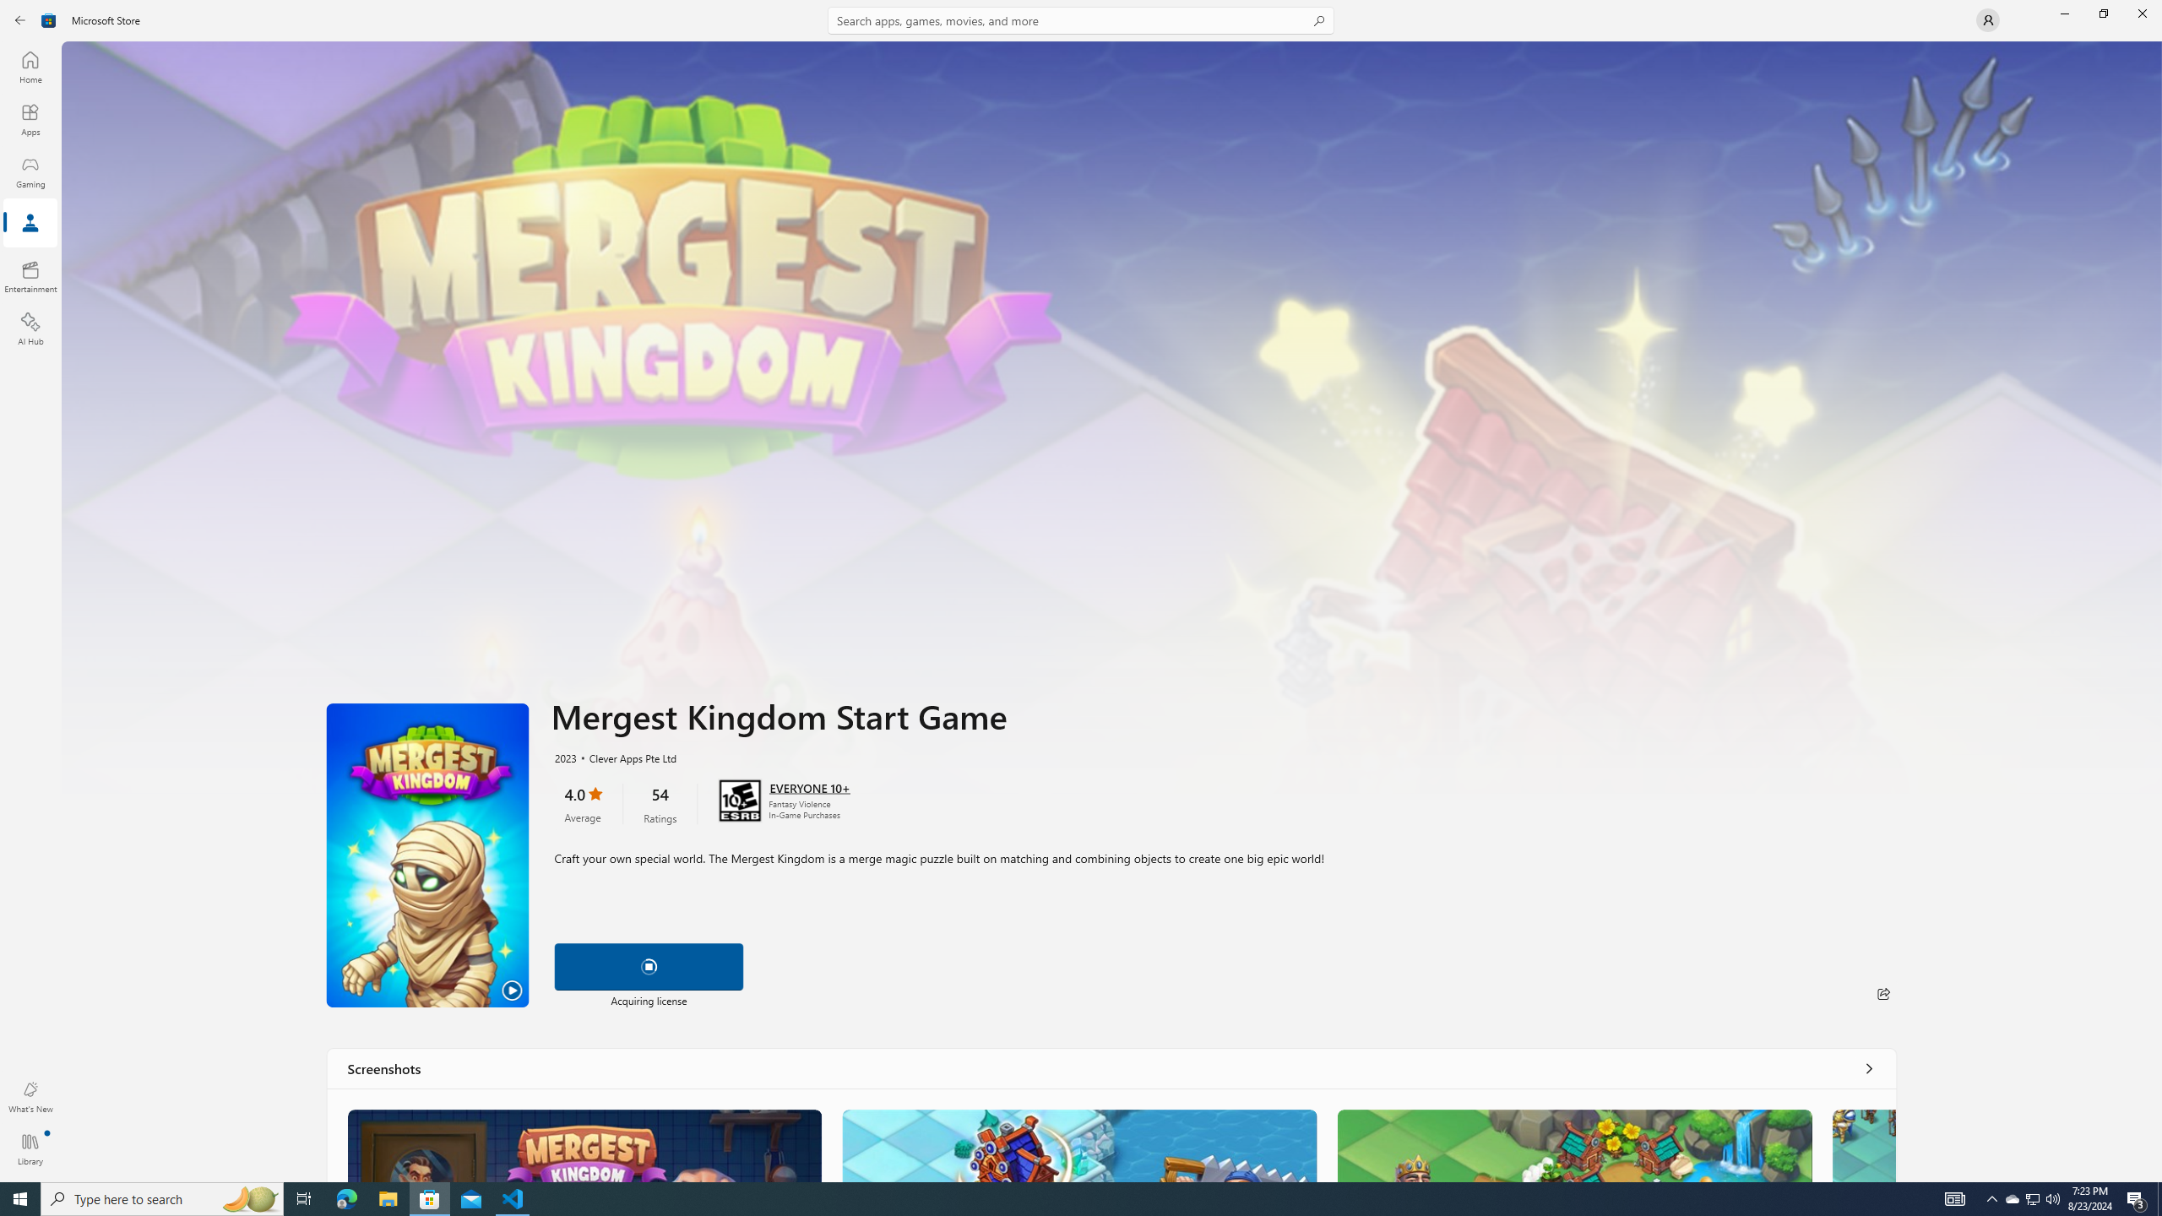  I want to click on Library. Updates available, so click(30, 1149).